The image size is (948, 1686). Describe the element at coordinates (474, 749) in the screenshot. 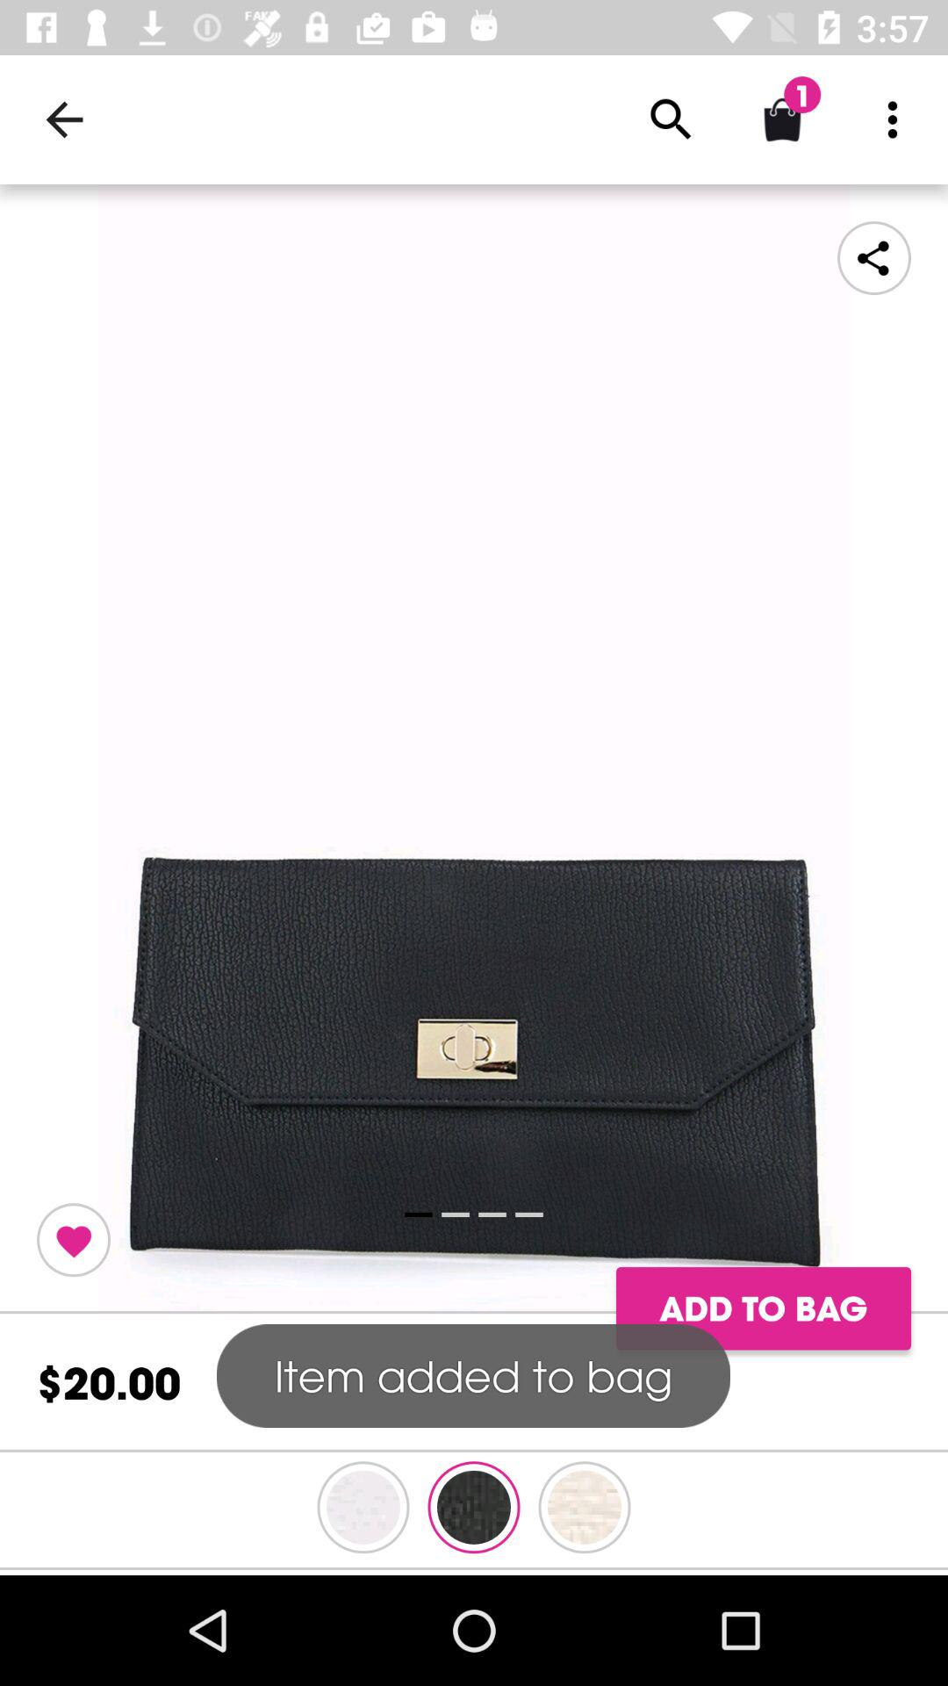

I see `open bag` at that location.